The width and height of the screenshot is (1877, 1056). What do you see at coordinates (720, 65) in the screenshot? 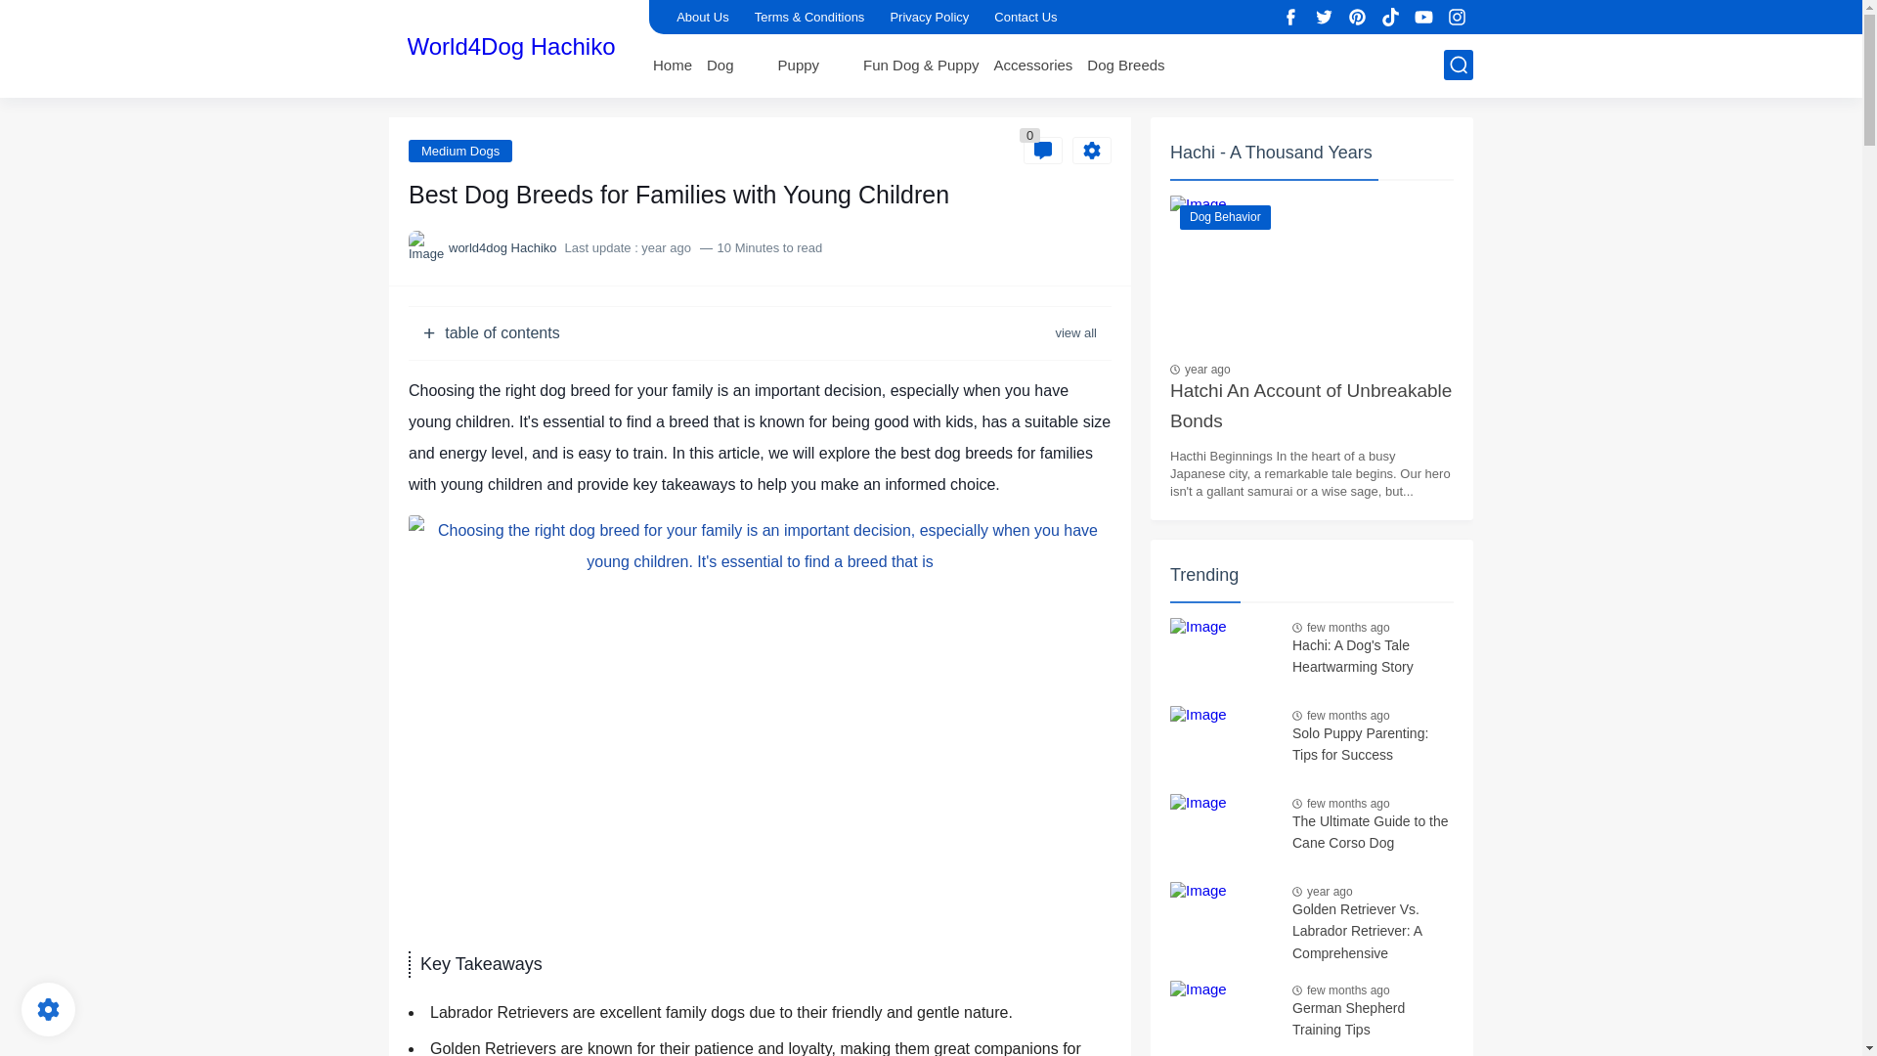
I see `Dog` at bounding box center [720, 65].